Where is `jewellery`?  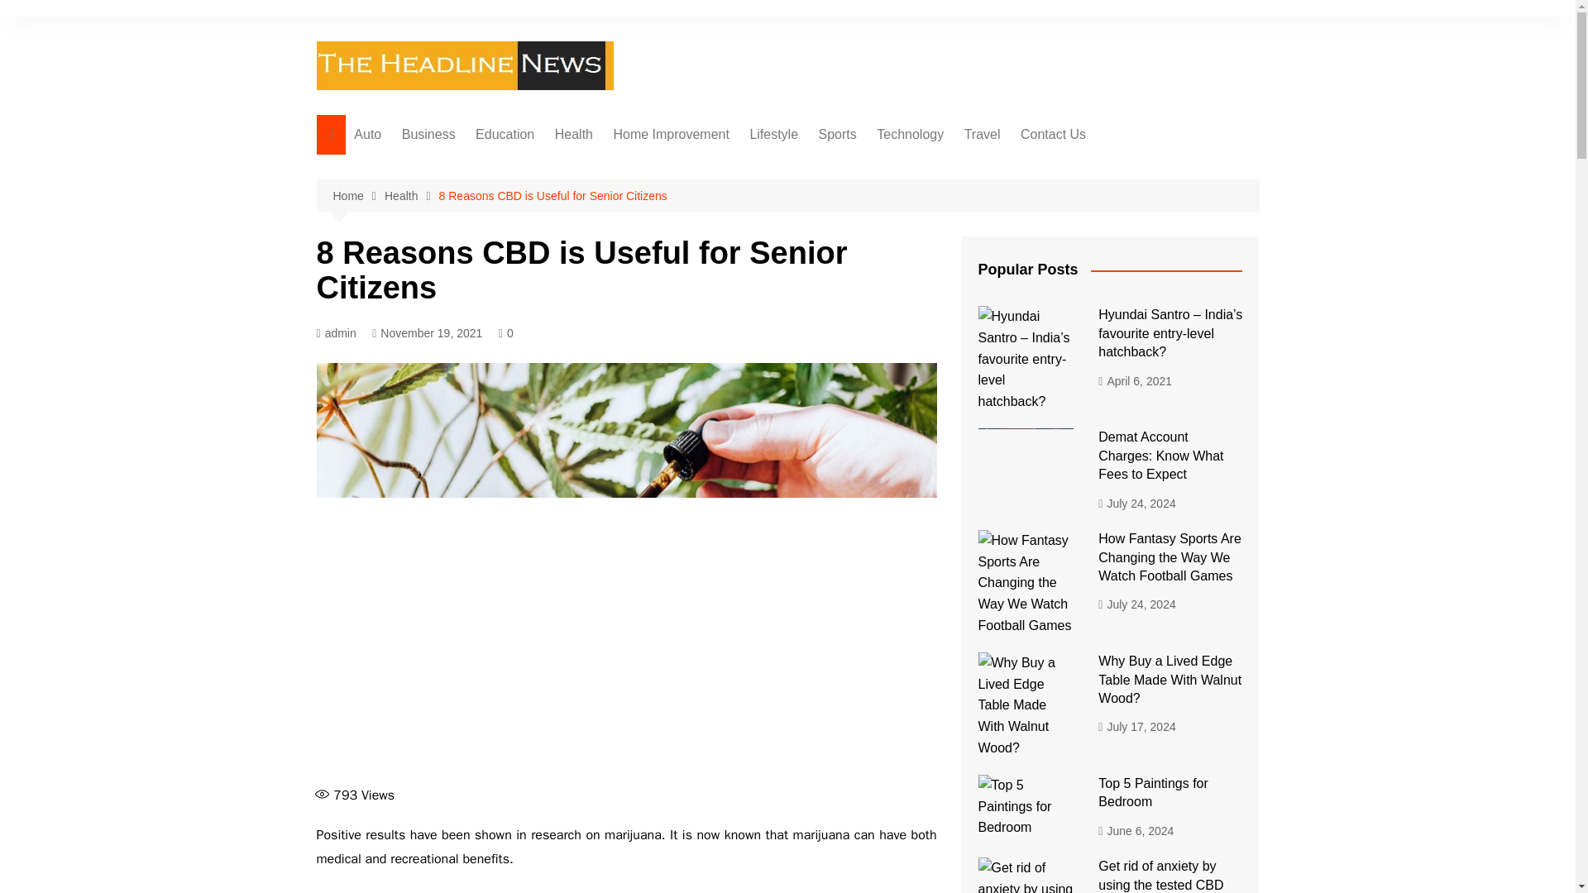 jewellery is located at coordinates (832, 168).